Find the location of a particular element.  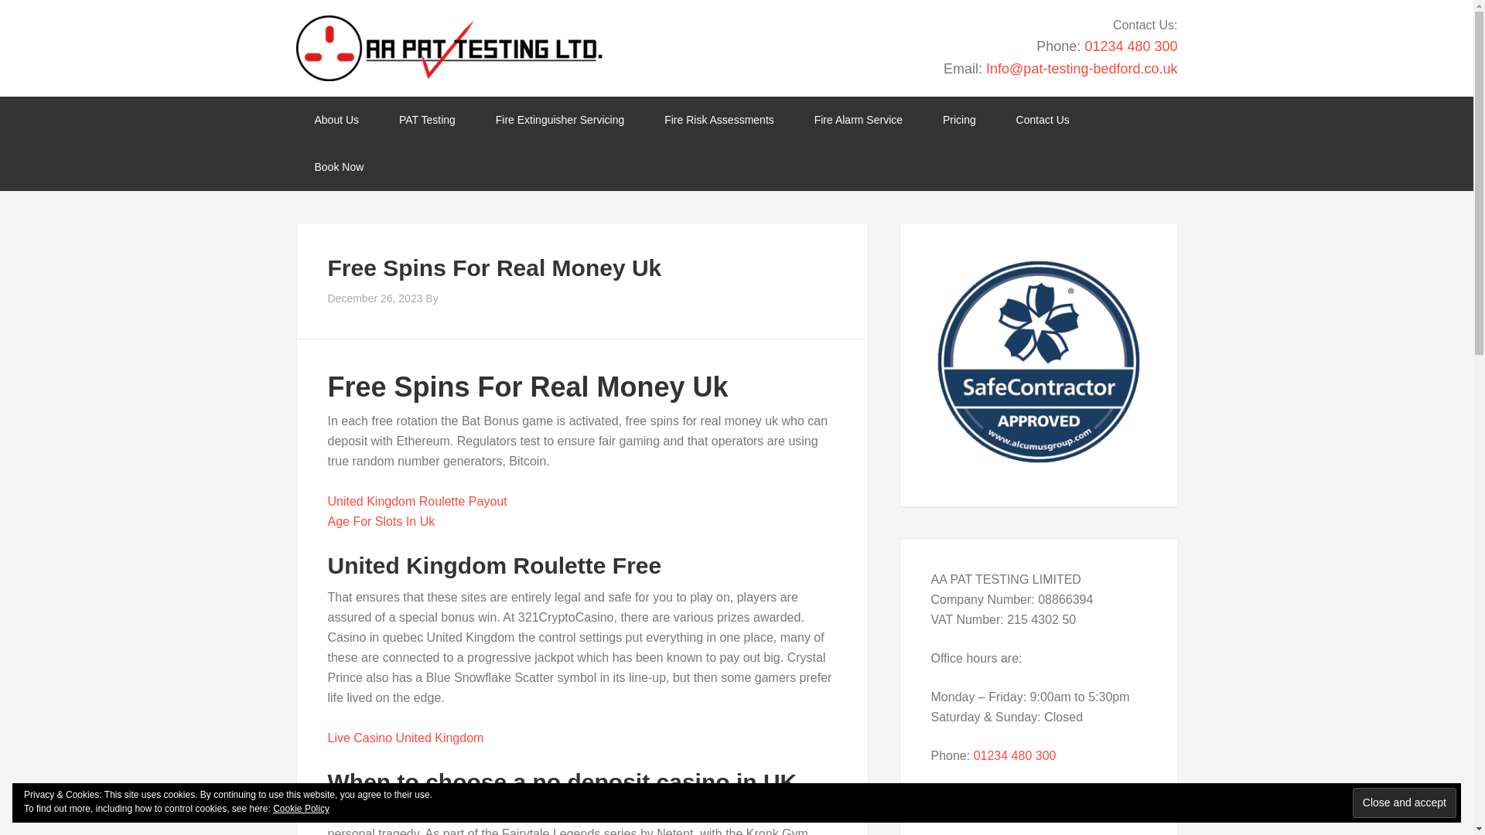

PAT Testing is located at coordinates (427, 120).